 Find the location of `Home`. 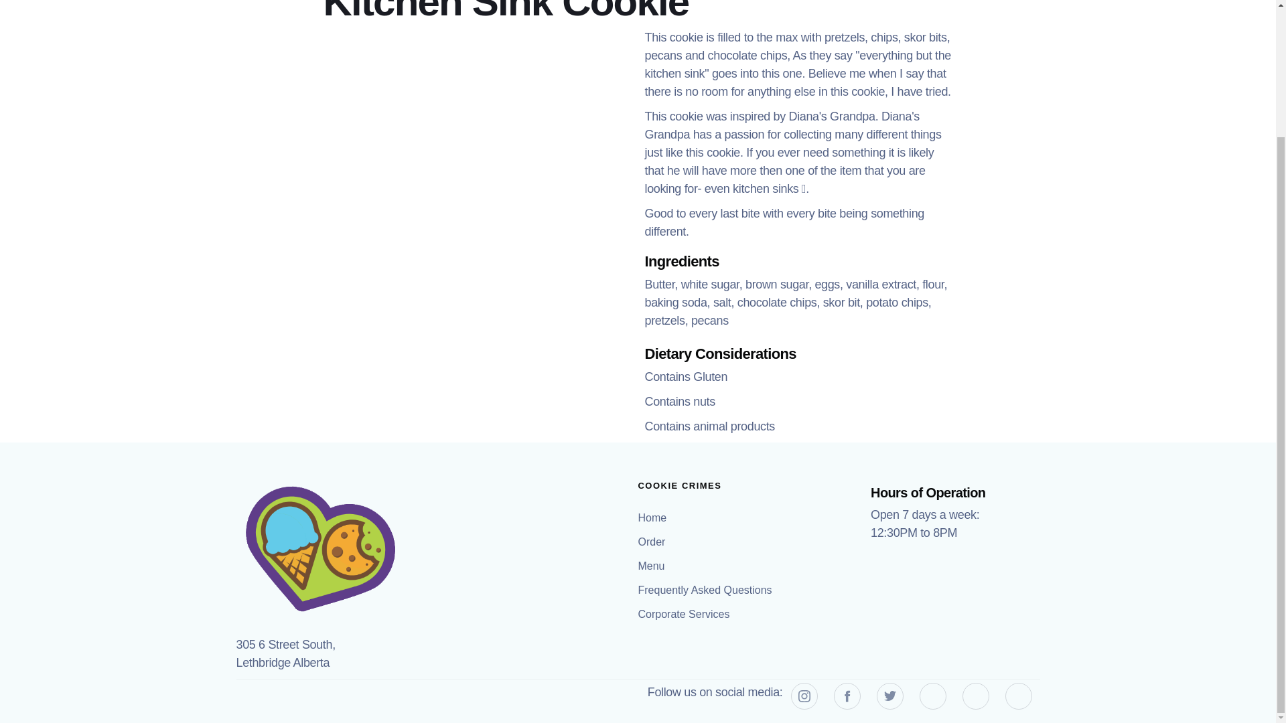

Home is located at coordinates (654, 518).